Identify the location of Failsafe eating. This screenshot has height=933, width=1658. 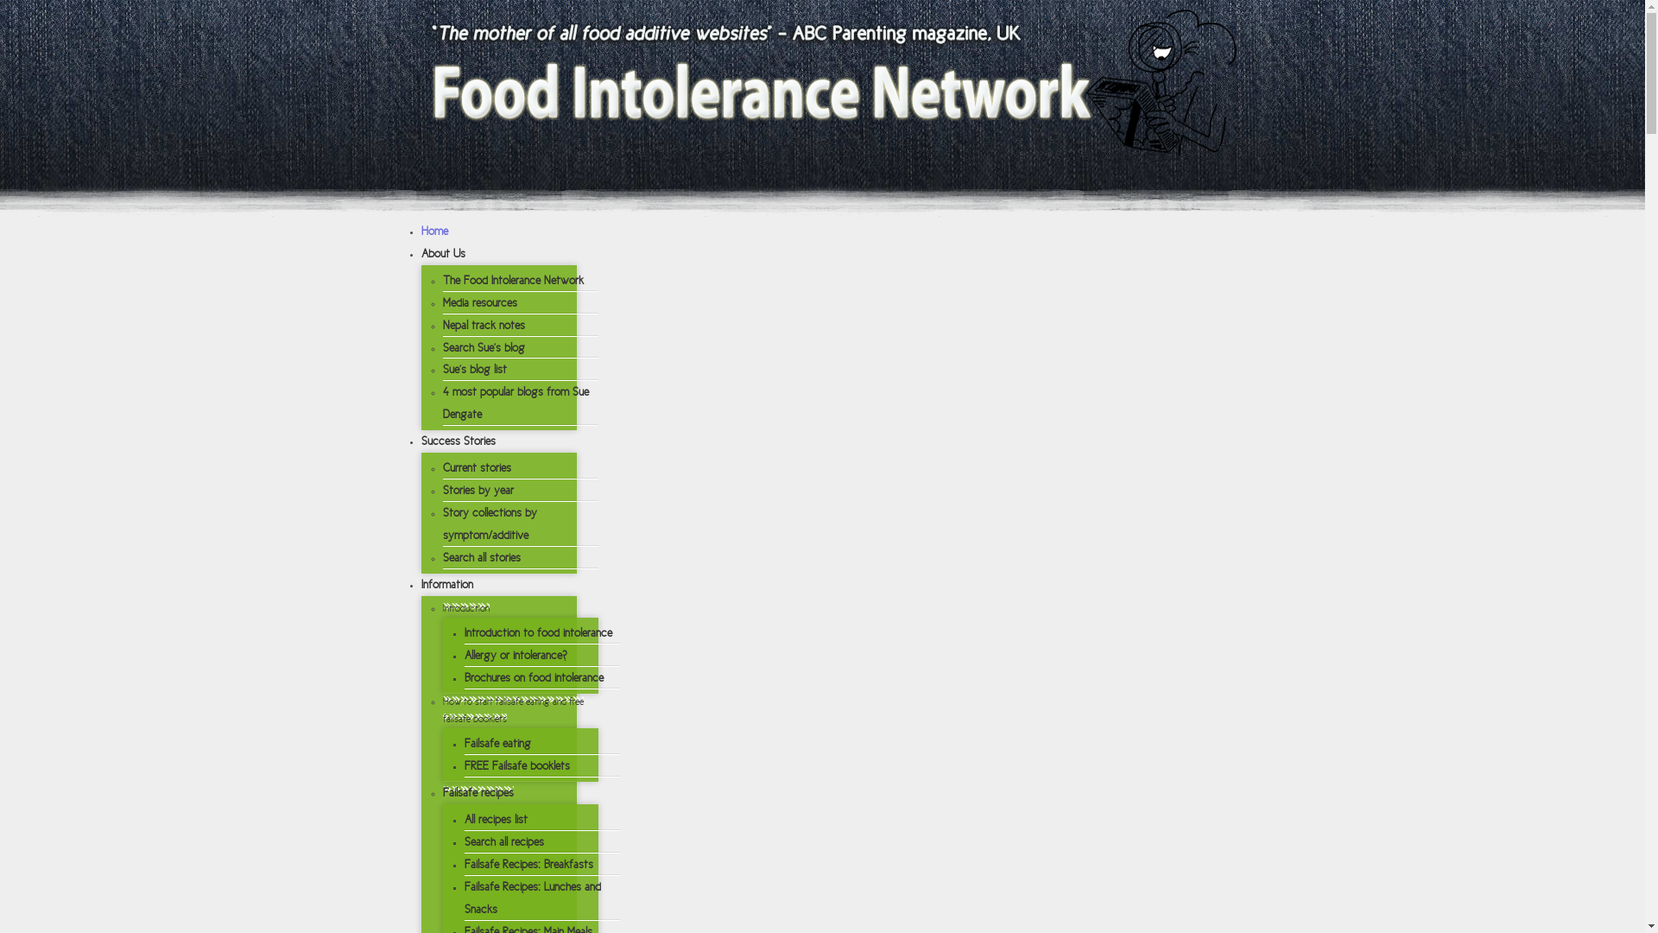
(497, 743).